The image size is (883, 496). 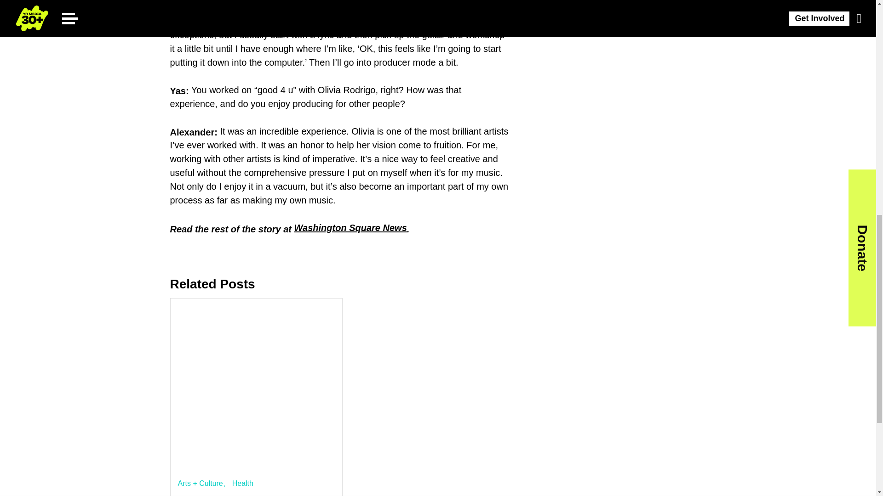 What do you see at coordinates (243, 483) in the screenshot?
I see `Health` at bounding box center [243, 483].